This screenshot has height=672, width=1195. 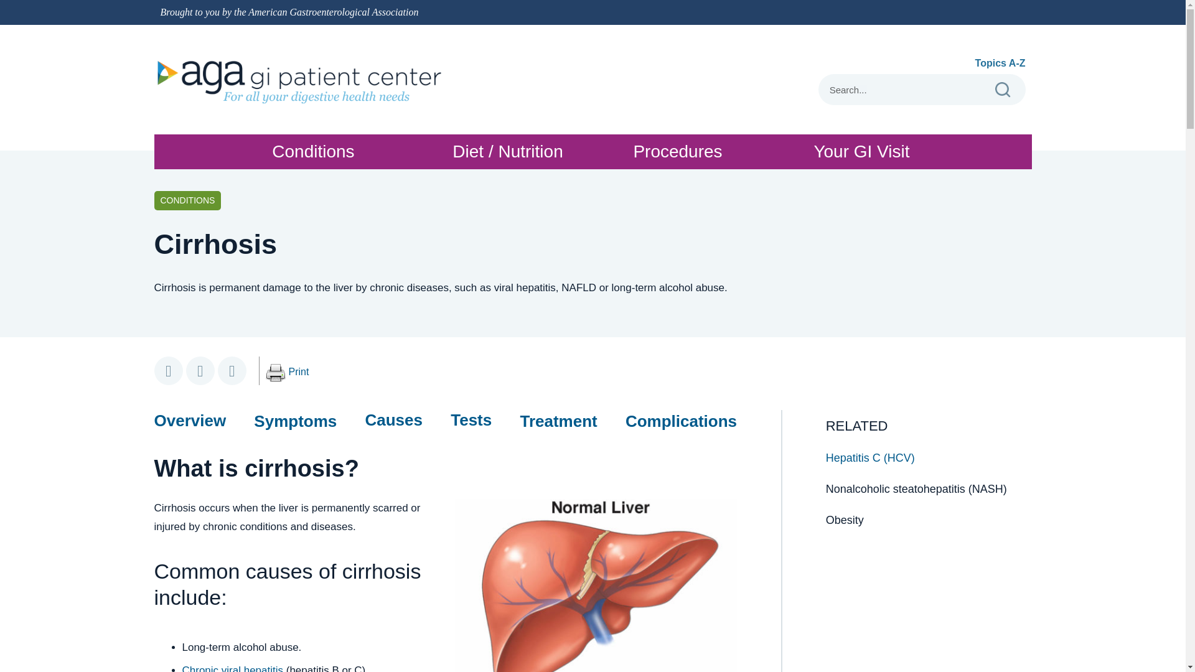 What do you see at coordinates (1000, 63) in the screenshot?
I see `Topics A-Z` at bounding box center [1000, 63].